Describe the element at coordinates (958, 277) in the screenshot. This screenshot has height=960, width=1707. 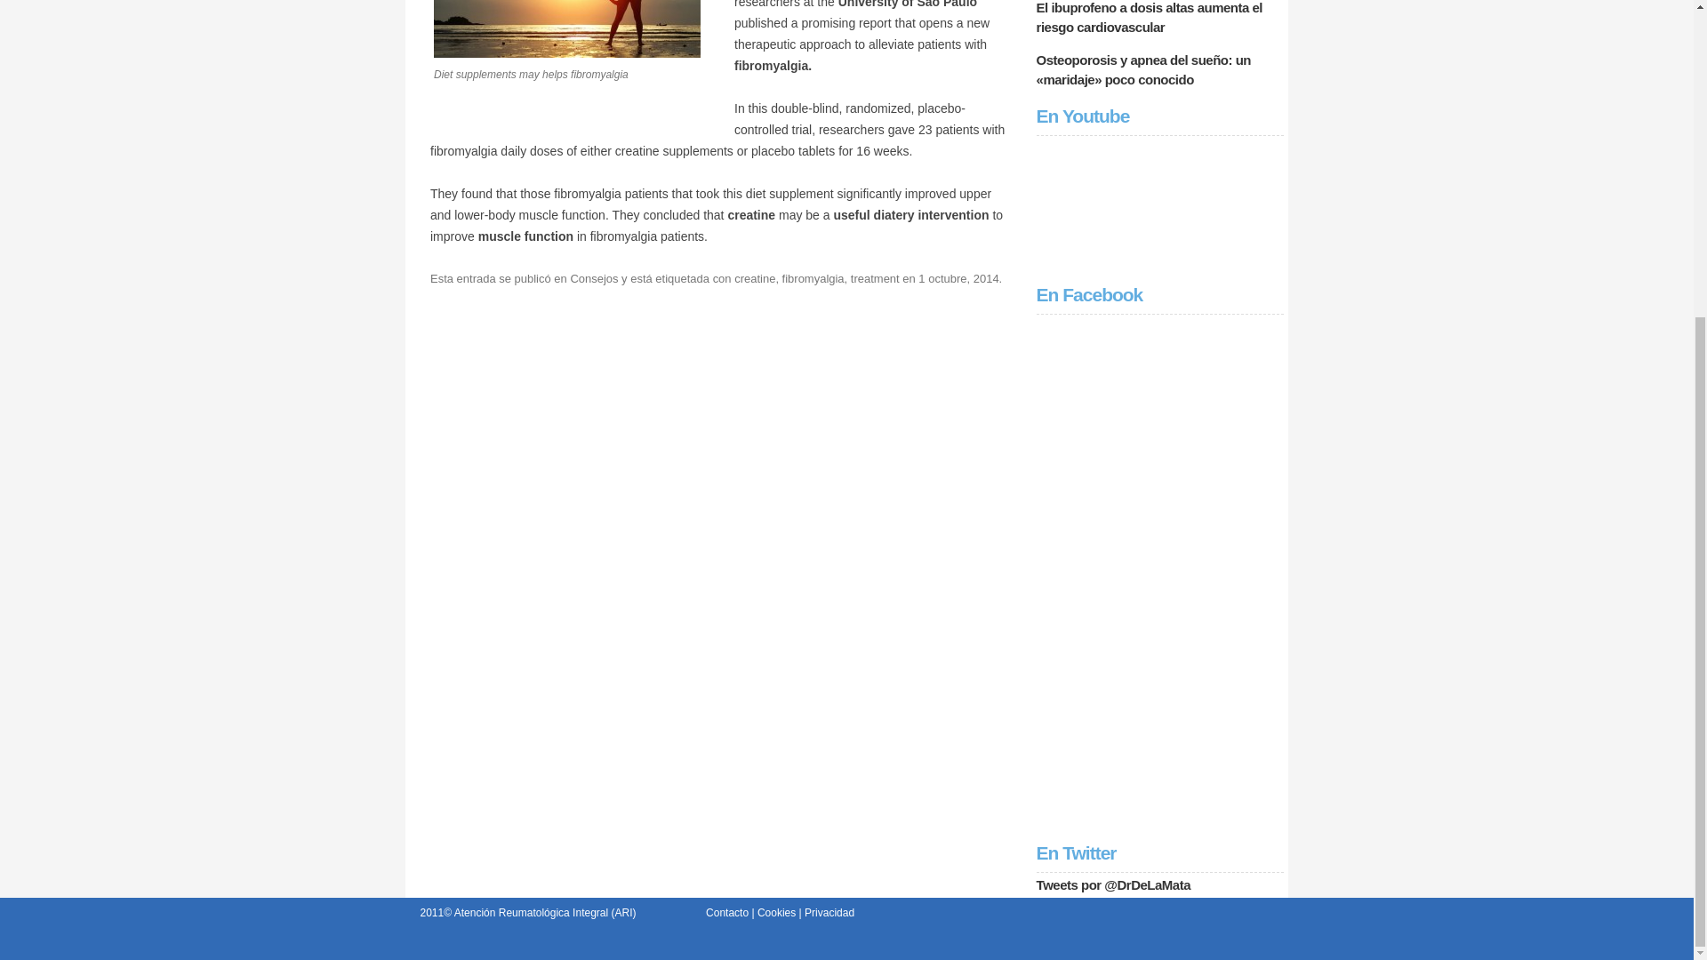
I see `00:06` at that location.